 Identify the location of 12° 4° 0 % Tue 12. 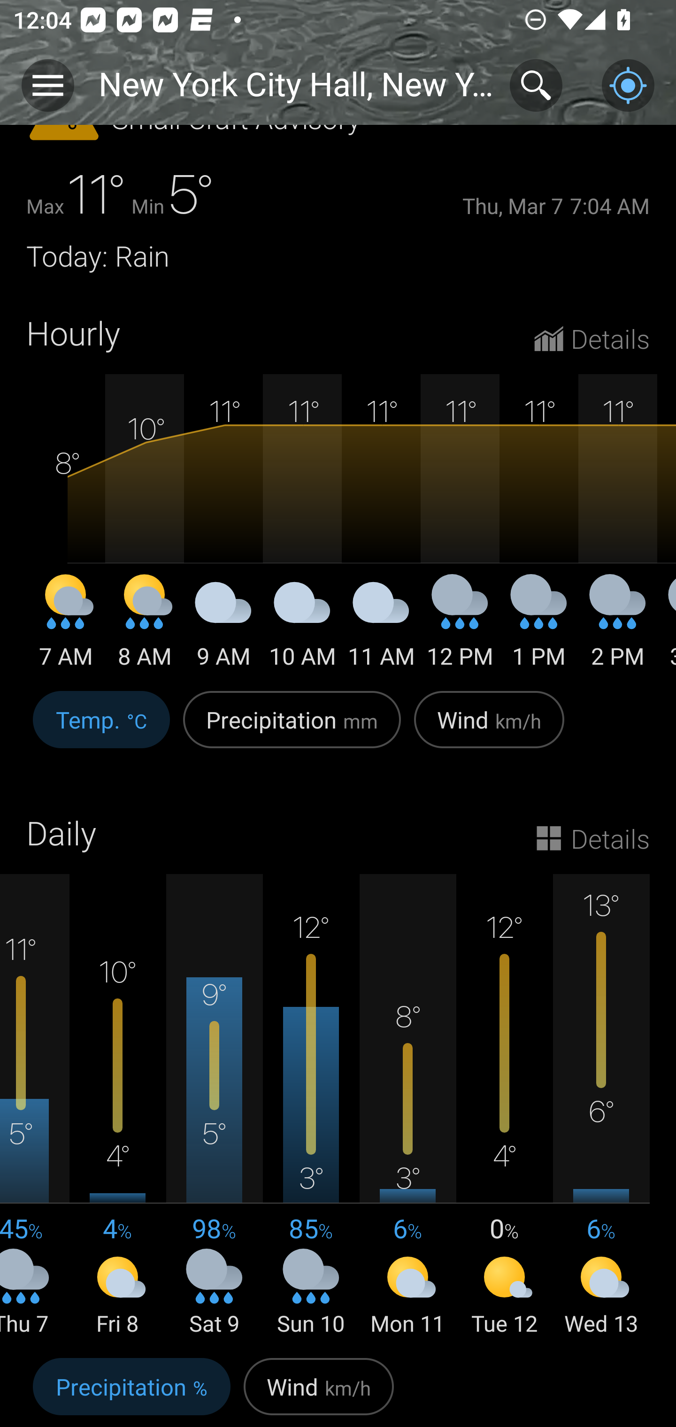
(504, 1106).